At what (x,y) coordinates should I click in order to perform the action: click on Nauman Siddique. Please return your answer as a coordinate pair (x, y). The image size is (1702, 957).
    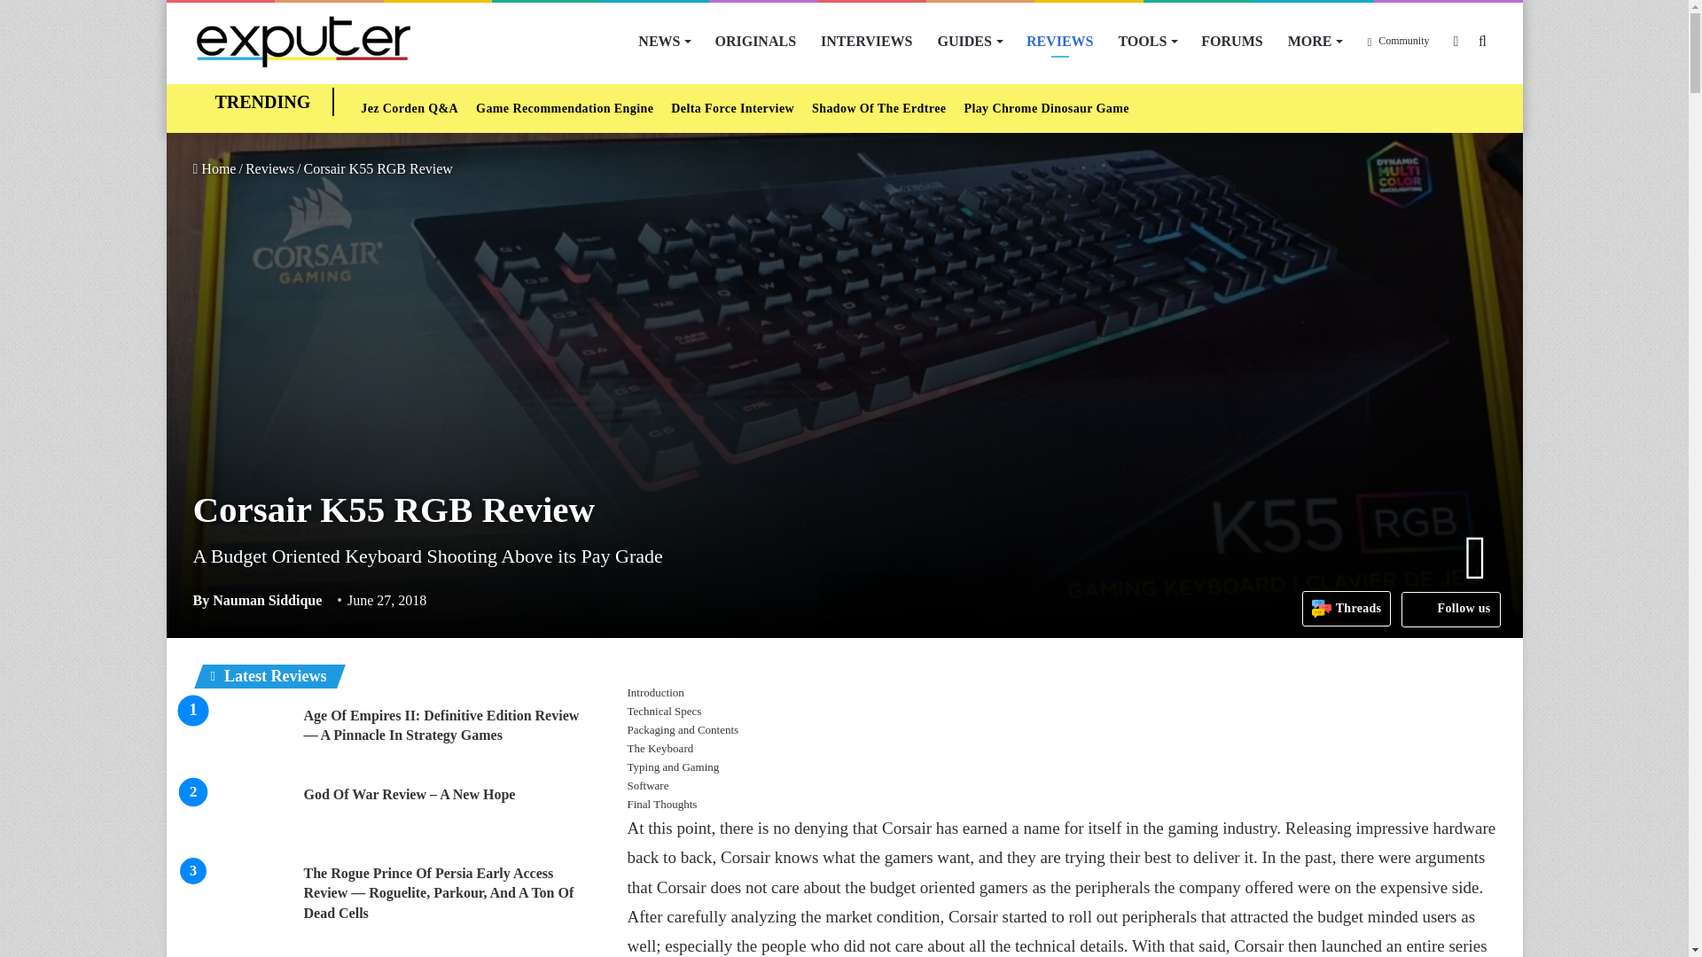
    Looking at the image, I should click on (258, 599).